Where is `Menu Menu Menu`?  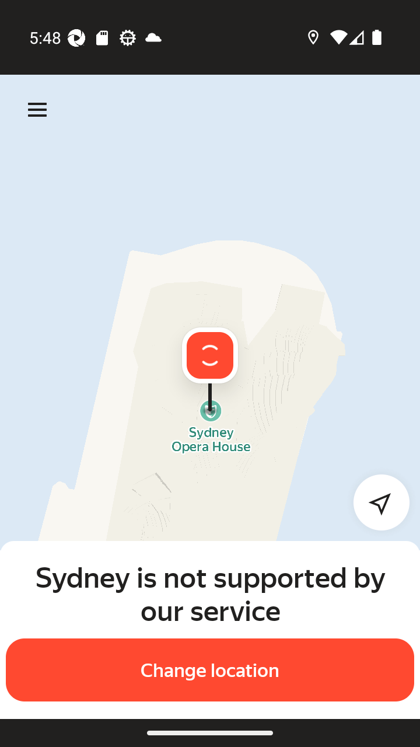 Menu Menu Menu is located at coordinates (37, 110).